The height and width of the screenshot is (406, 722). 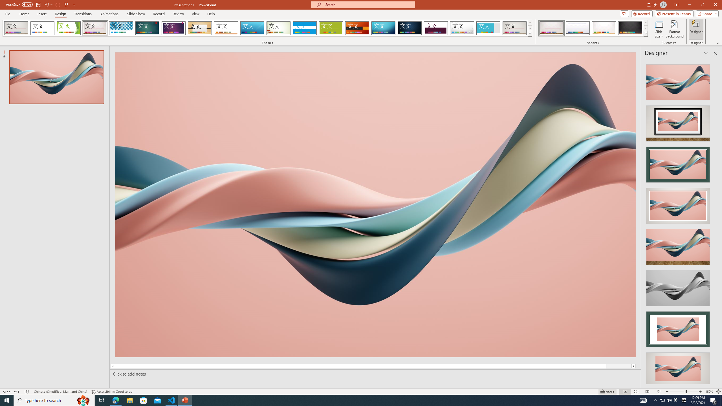 What do you see at coordinates (121, 28) in the screenshot?
I see `Integral` at bounding box center [121, 28].